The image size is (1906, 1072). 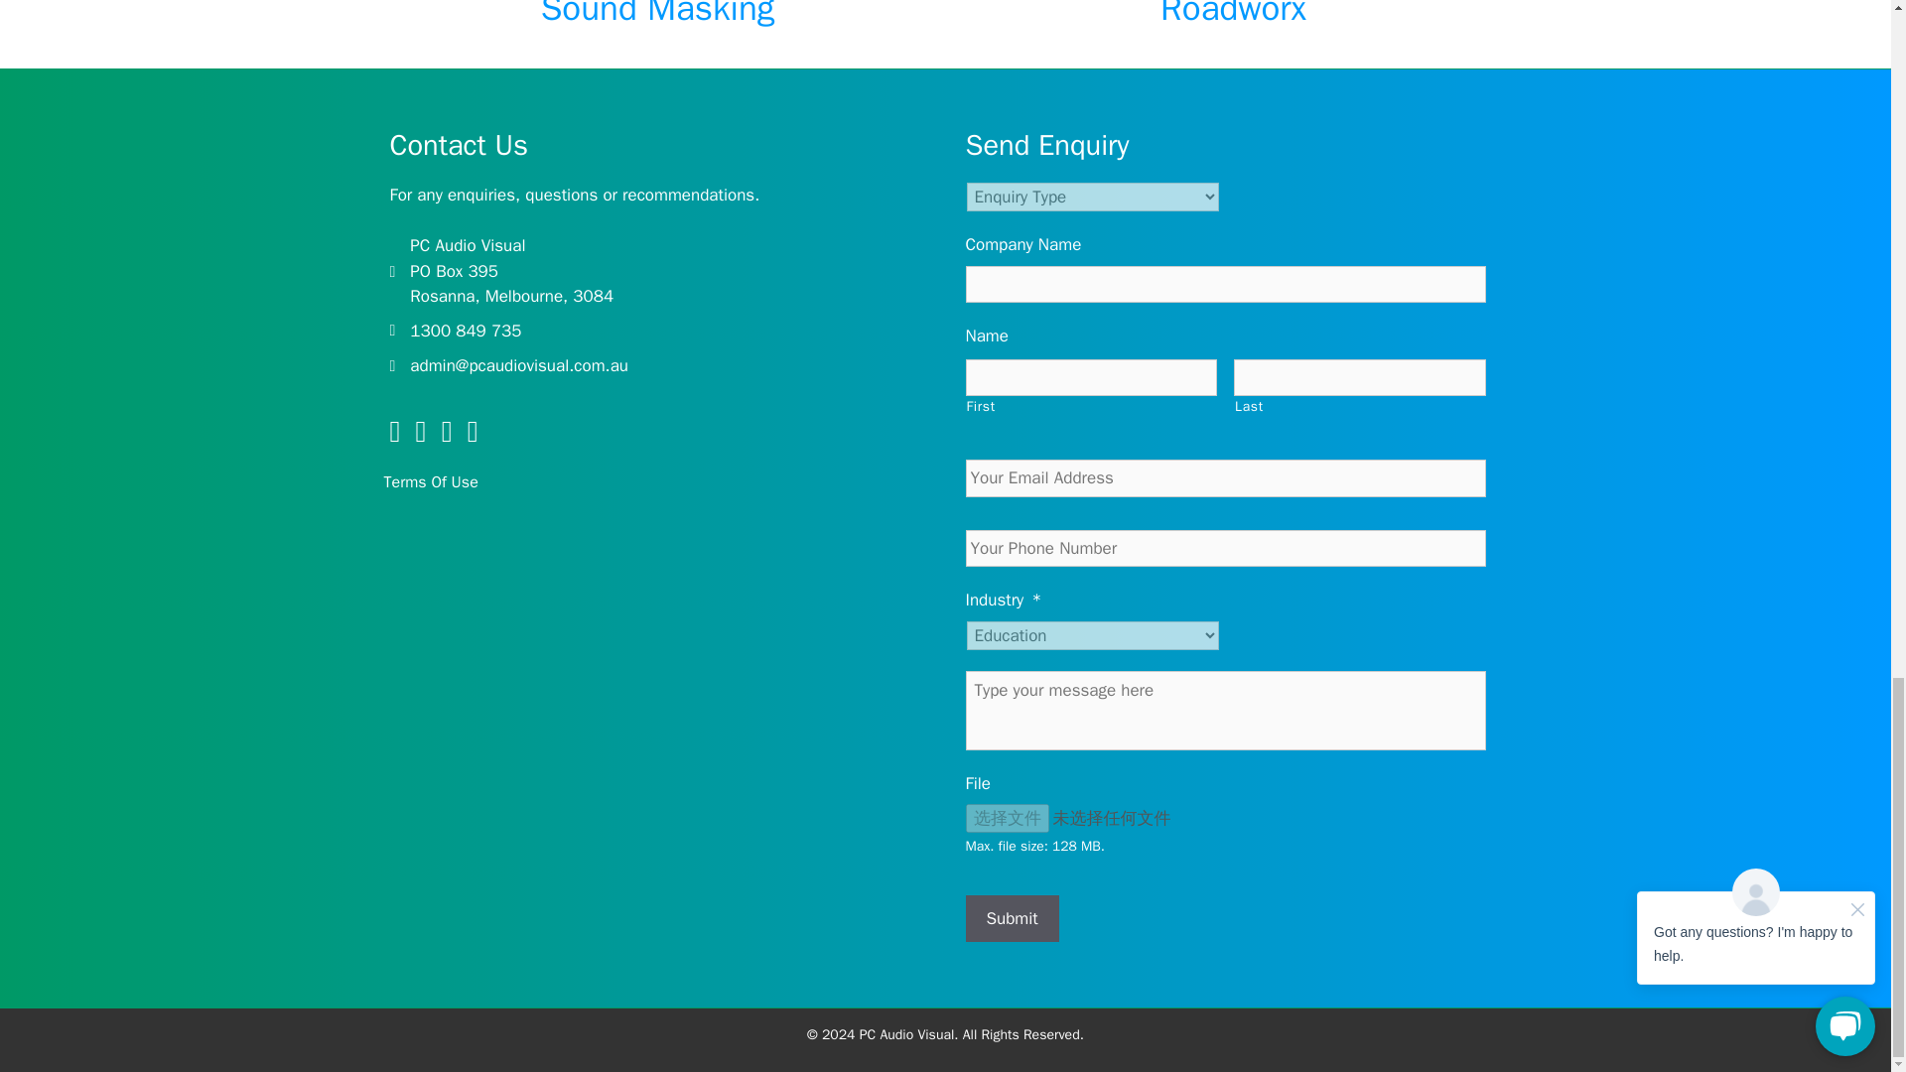 I want to click on Sound Masking, so click(x=658, y=15).